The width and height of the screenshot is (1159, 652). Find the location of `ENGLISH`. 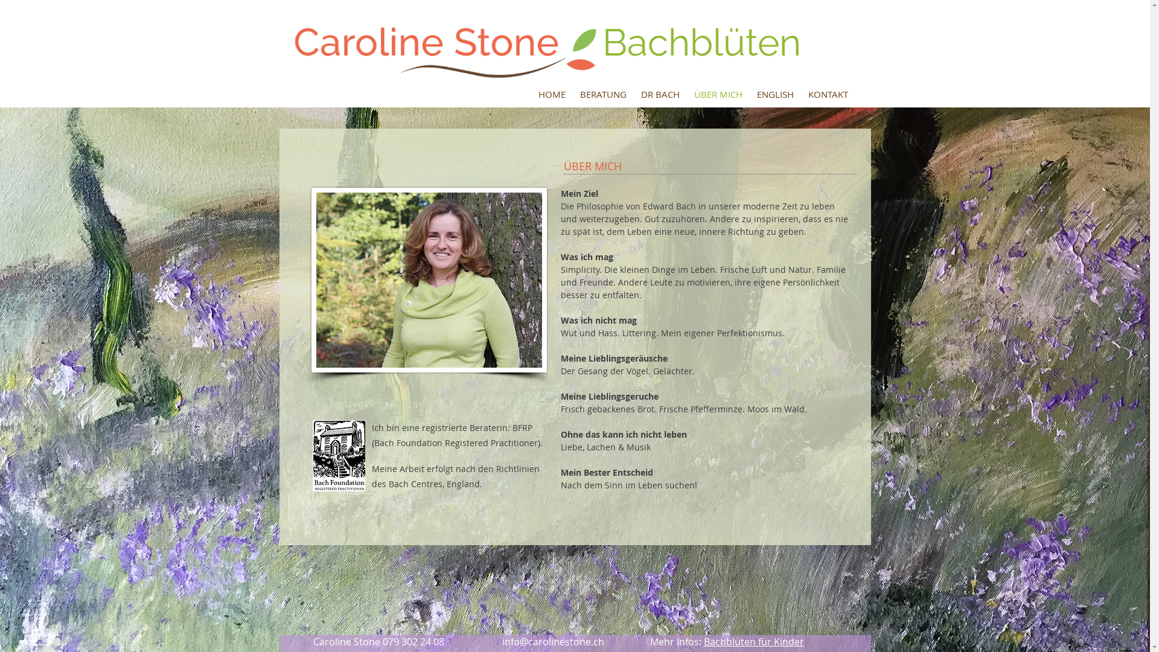

ENGLISH is located at coordinates (775, 94).